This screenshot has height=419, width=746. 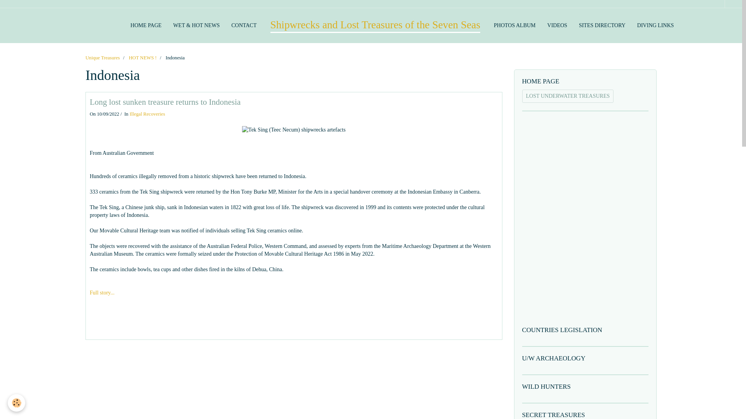 What do you see at coordinates (514, 26) in the screenshot?
I see `PHOTOS ALBUM` at bounding box center [514, 26].